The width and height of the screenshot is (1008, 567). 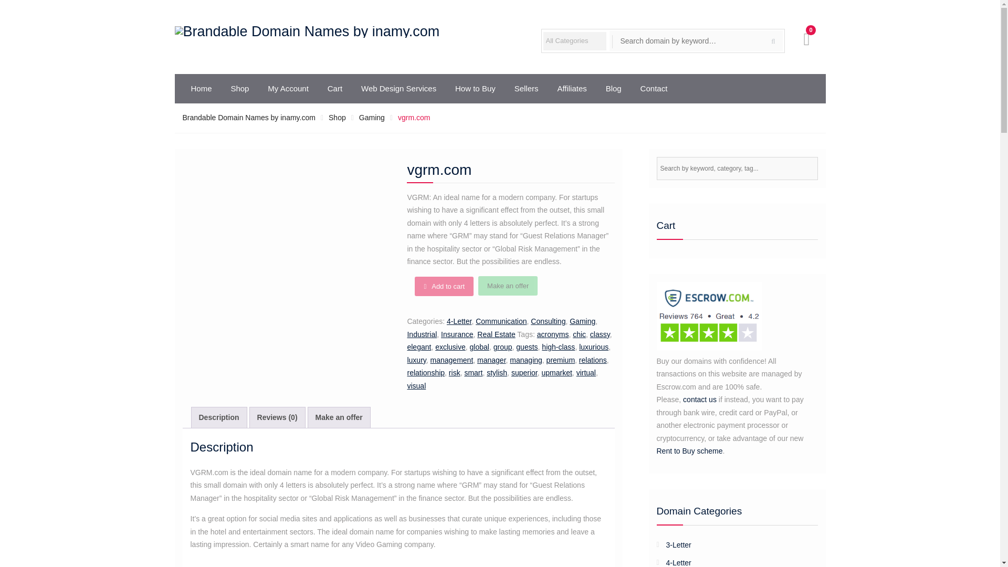 What do you see at coordinates (582, 321) in the screenshot?
I see `Gaming` at bounding box center [582, 321].